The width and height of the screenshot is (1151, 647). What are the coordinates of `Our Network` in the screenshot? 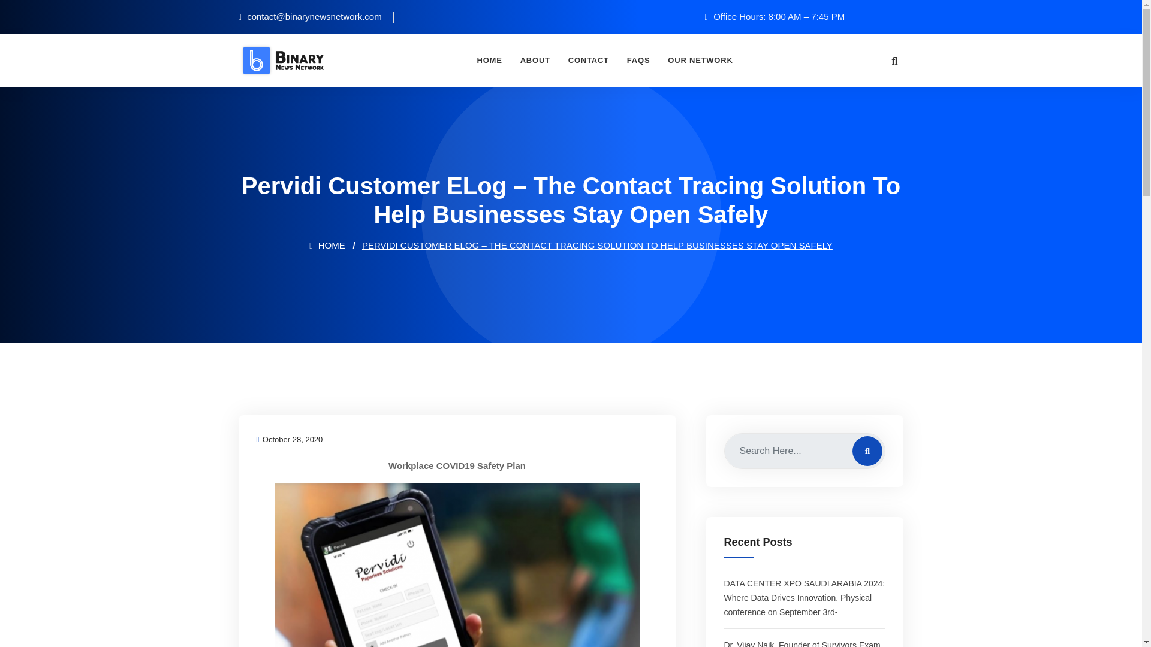 It's located at (700, 60).